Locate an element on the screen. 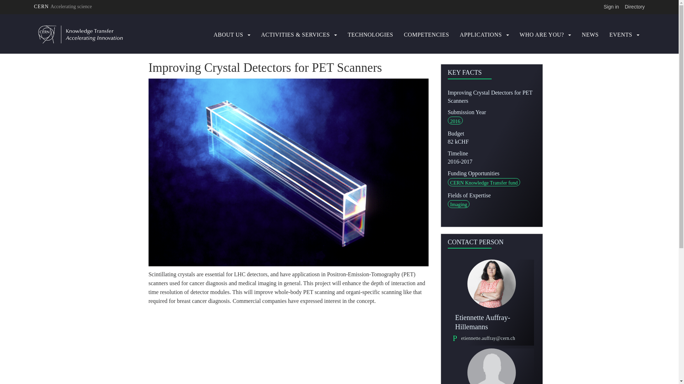 This screenshot has height=384, width=684. Directory is located at coordinates (635, 7).